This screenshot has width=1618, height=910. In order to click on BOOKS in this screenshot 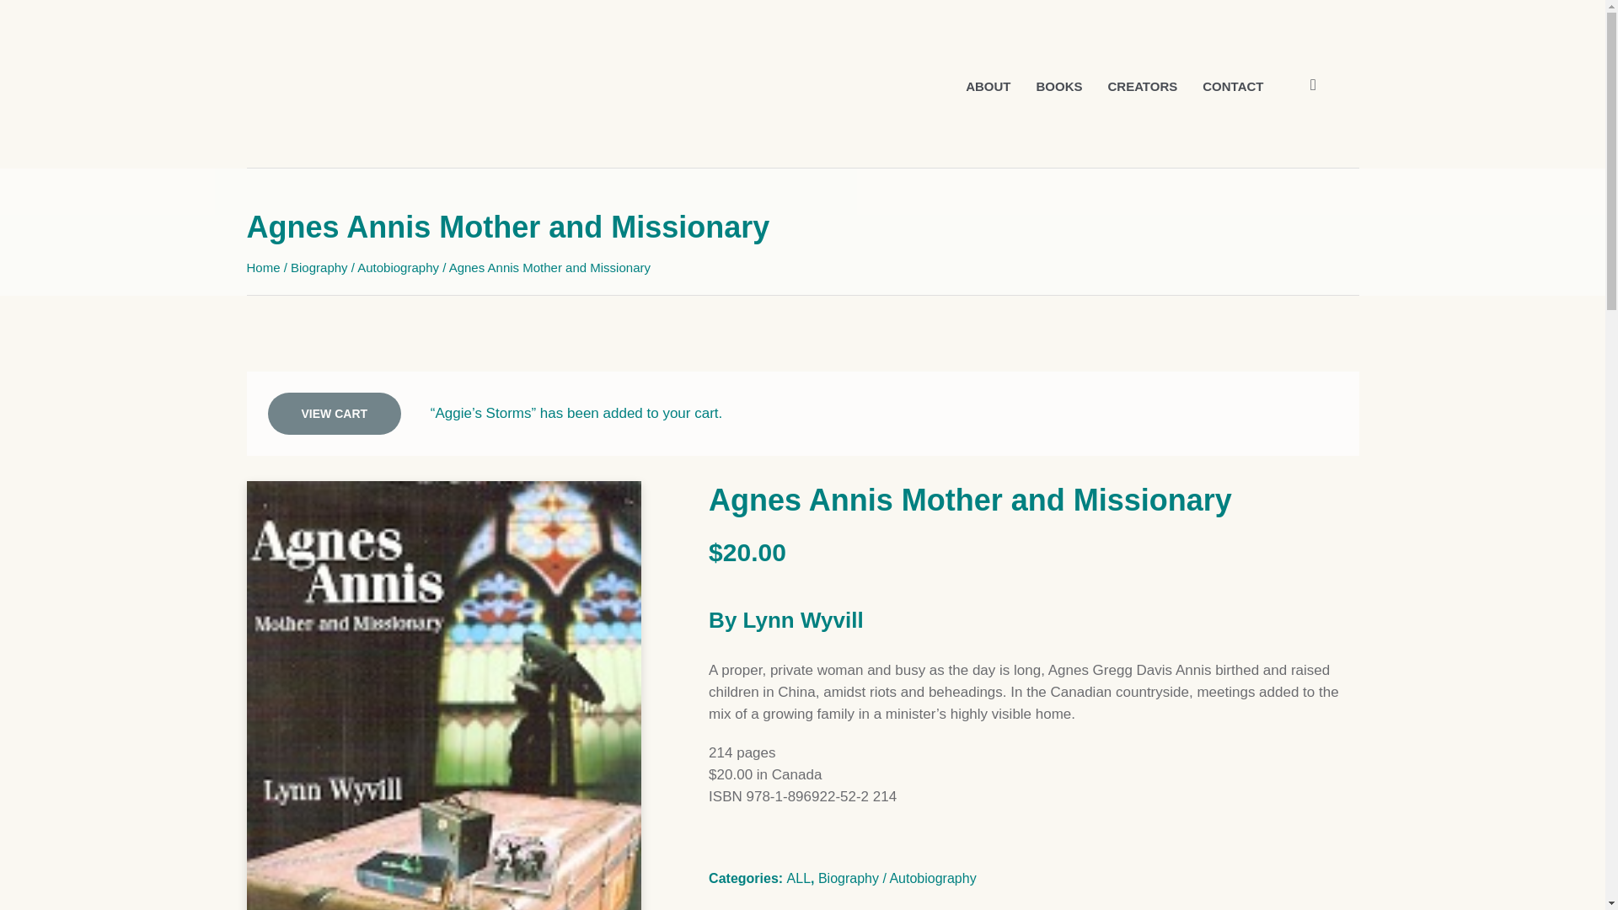, I will do `click(1058, 86)`.